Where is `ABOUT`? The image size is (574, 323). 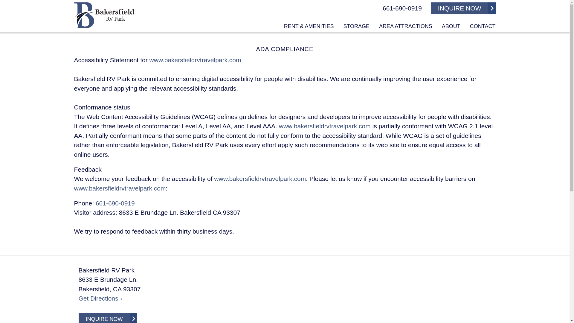
ABOUT is located at coordinates (451, 26).